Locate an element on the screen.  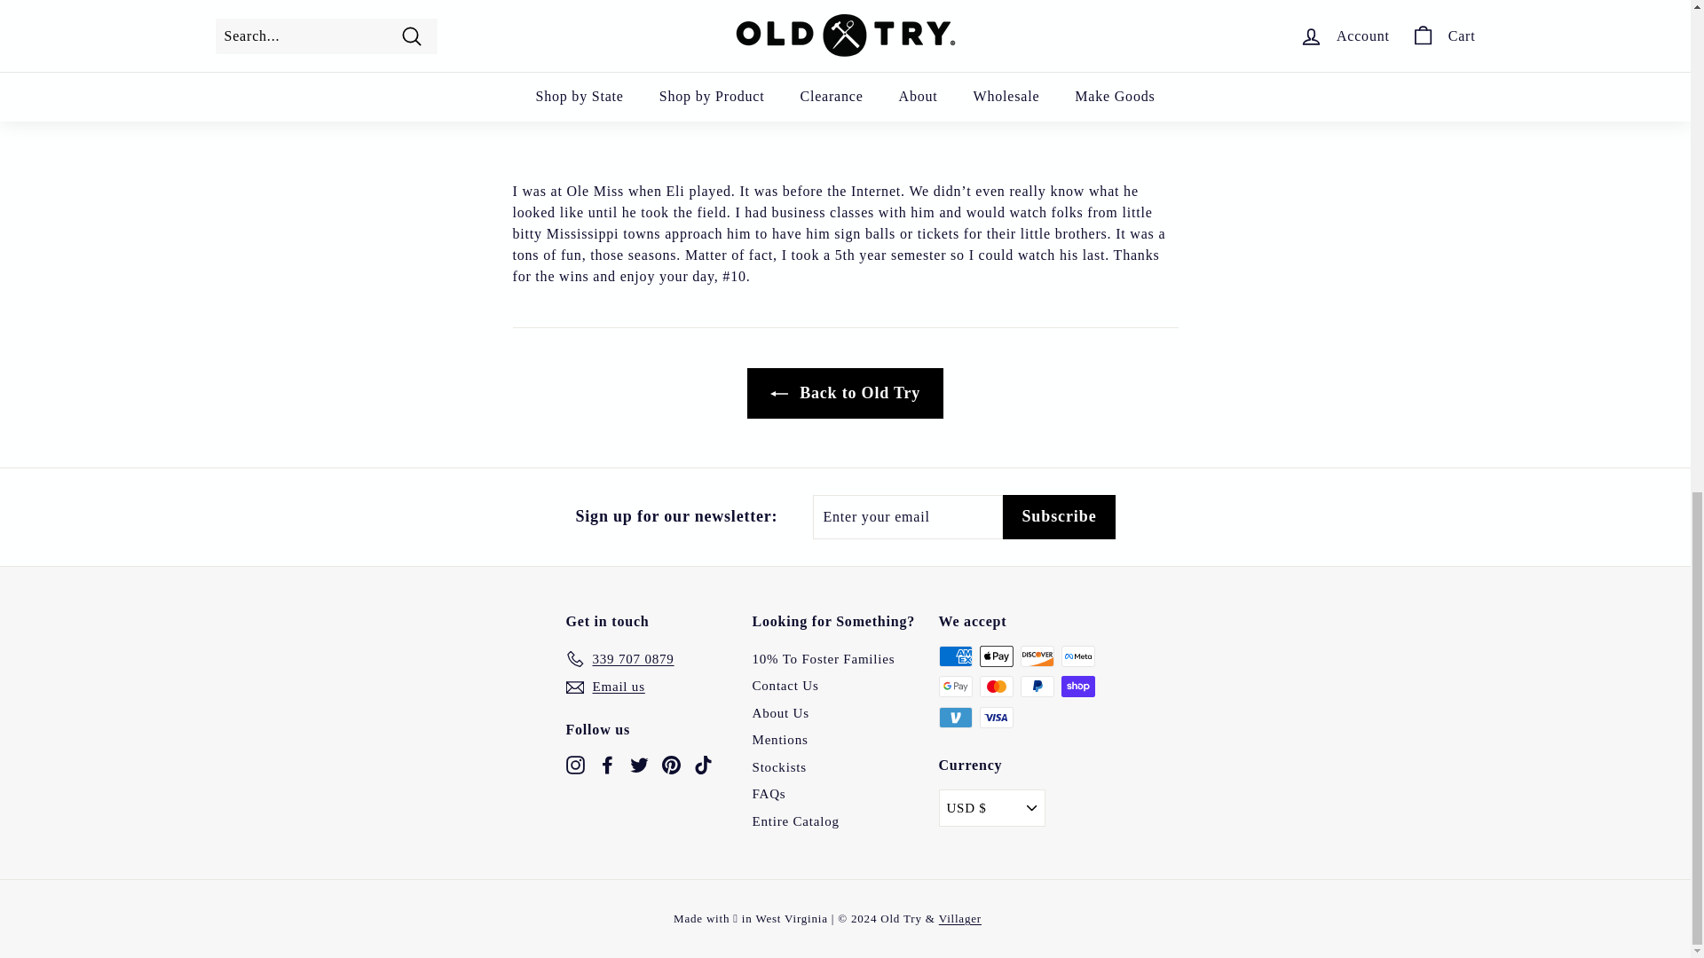
Old Try on Facebook is located at coordinates (607, 763).